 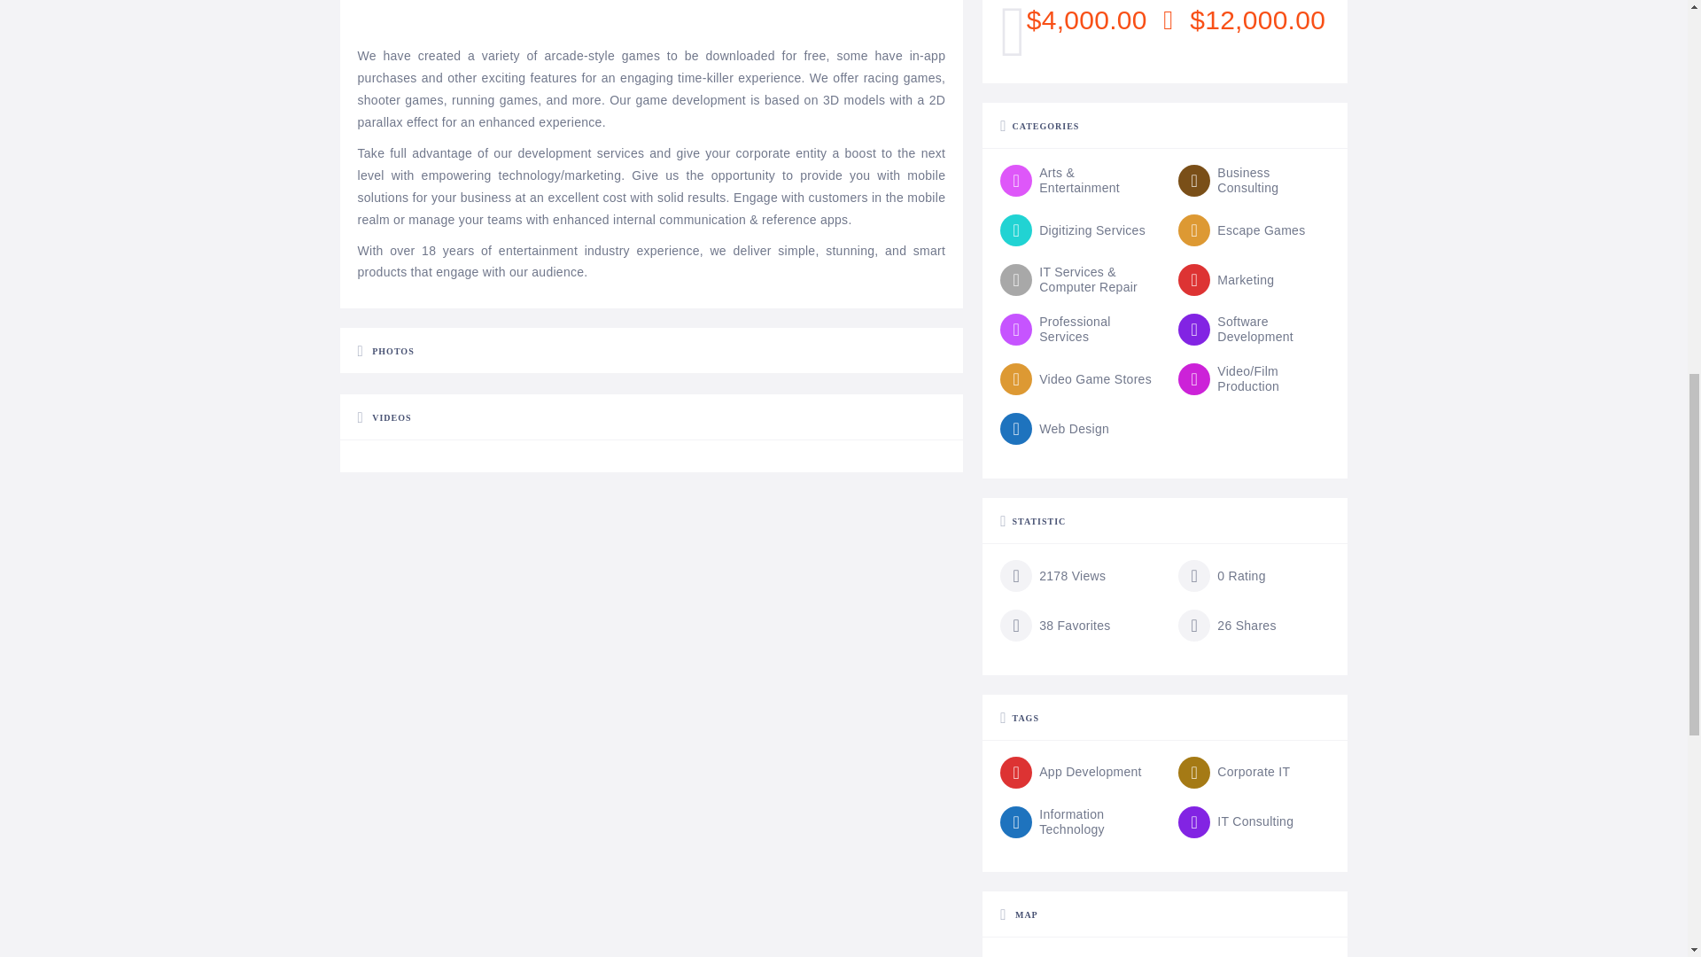 I want to click on Escape Games, so click(x=1241, y=230).